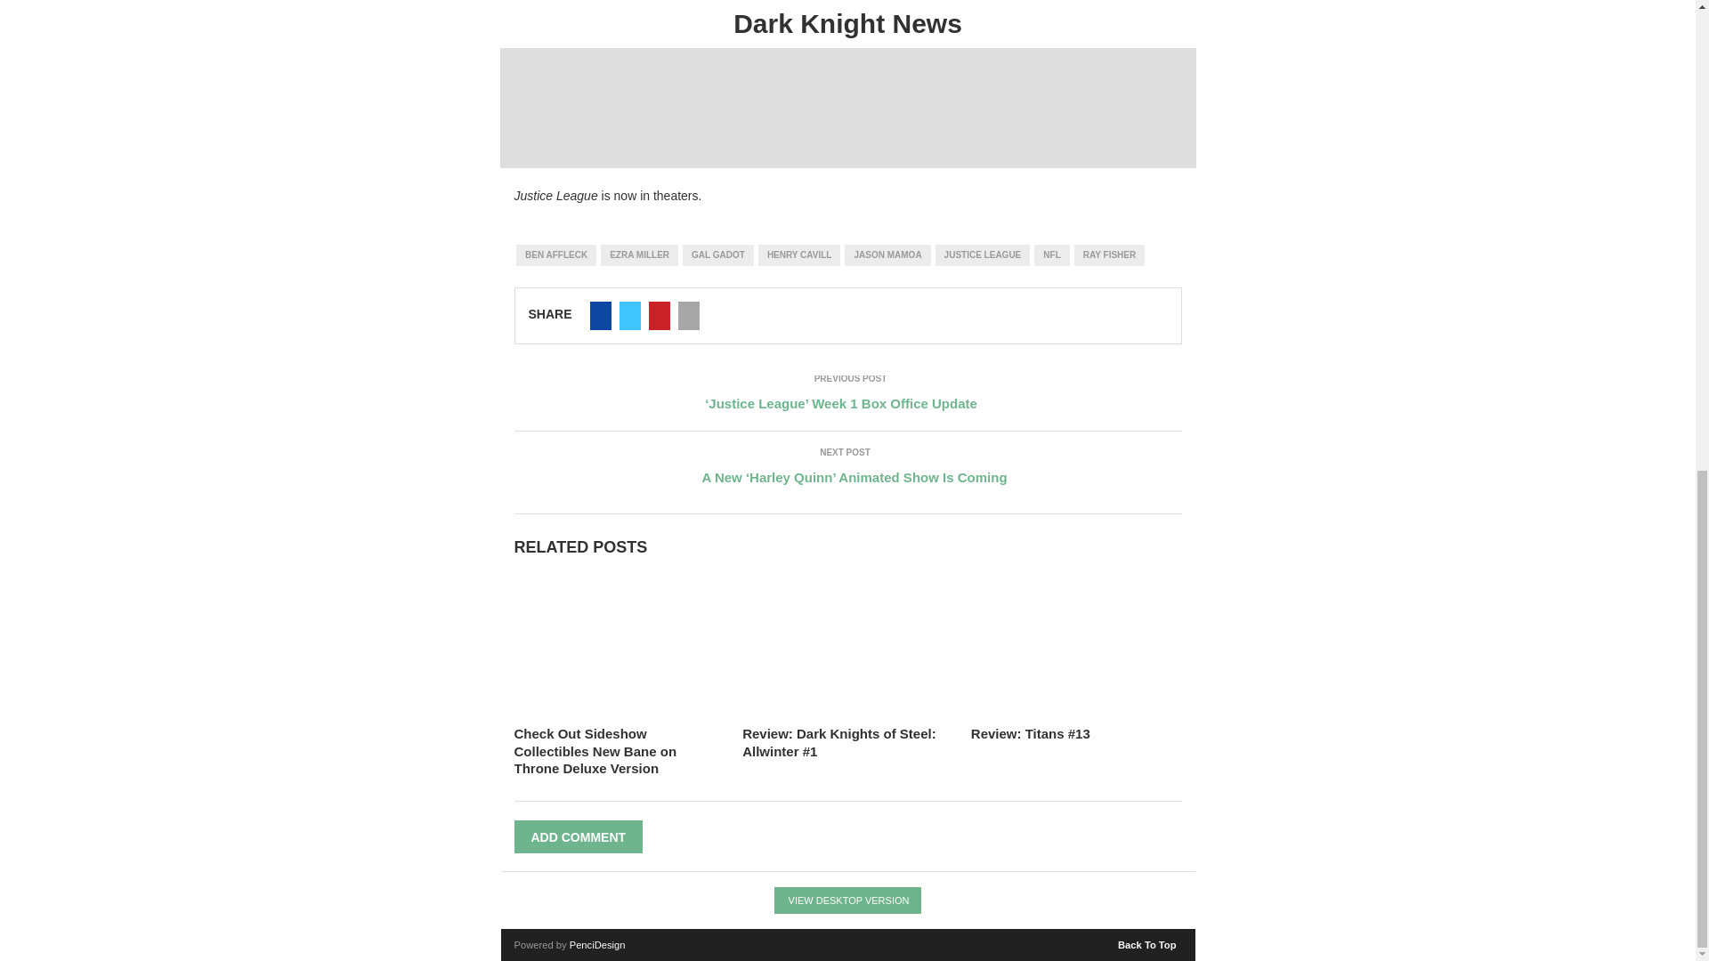 The width and height of the screenshot is (1709, 961). Describe the element at coordinates (1109, 255) in the screenshot. I see `RAY FISHER` at that location.